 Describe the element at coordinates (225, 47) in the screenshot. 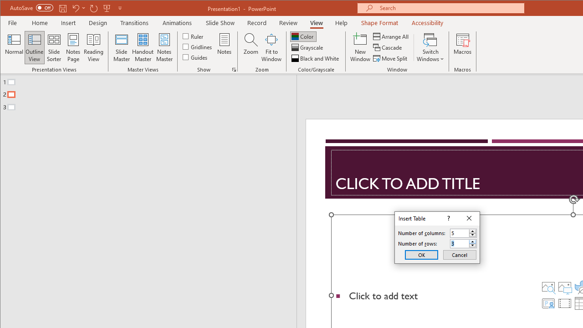

I see `Notes` at that location.